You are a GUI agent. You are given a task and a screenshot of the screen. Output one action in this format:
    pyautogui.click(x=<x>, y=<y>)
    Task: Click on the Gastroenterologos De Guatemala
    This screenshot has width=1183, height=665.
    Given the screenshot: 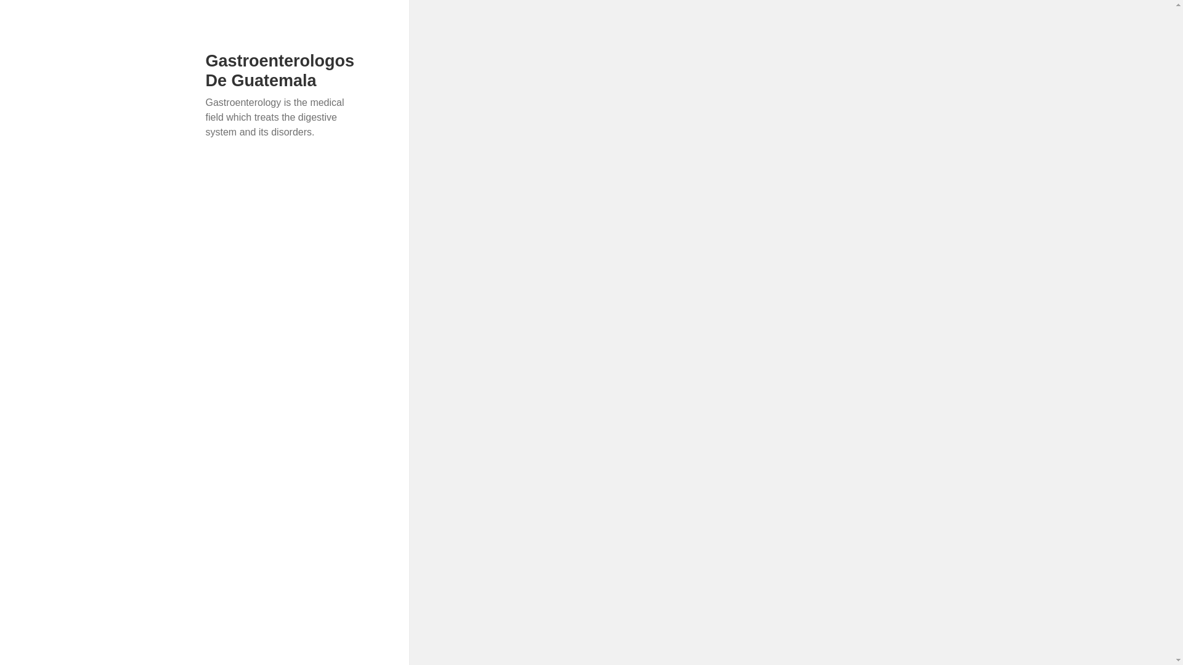 What is the action you would take?
    pyautogui.click(x=280, y=70)
    